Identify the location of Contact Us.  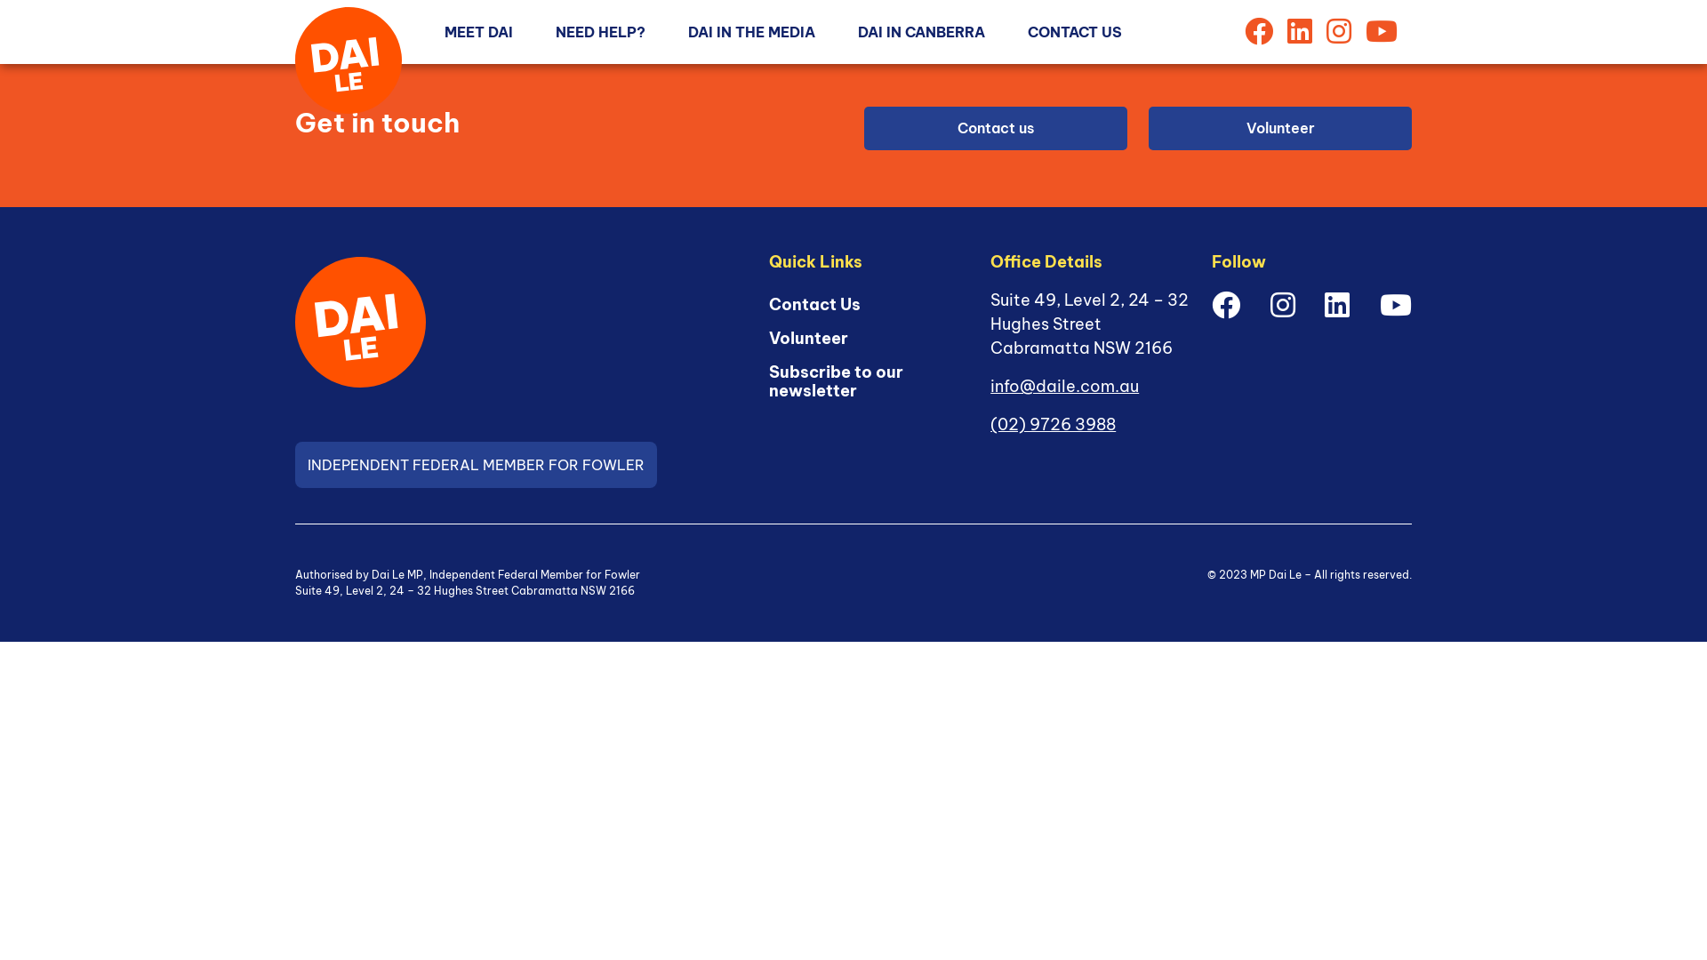
(814, 305).